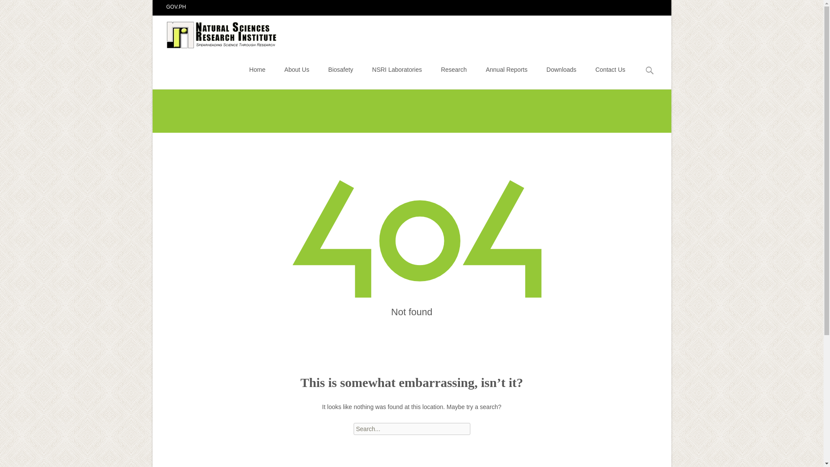  I want to click on Search, so click(10, 8).